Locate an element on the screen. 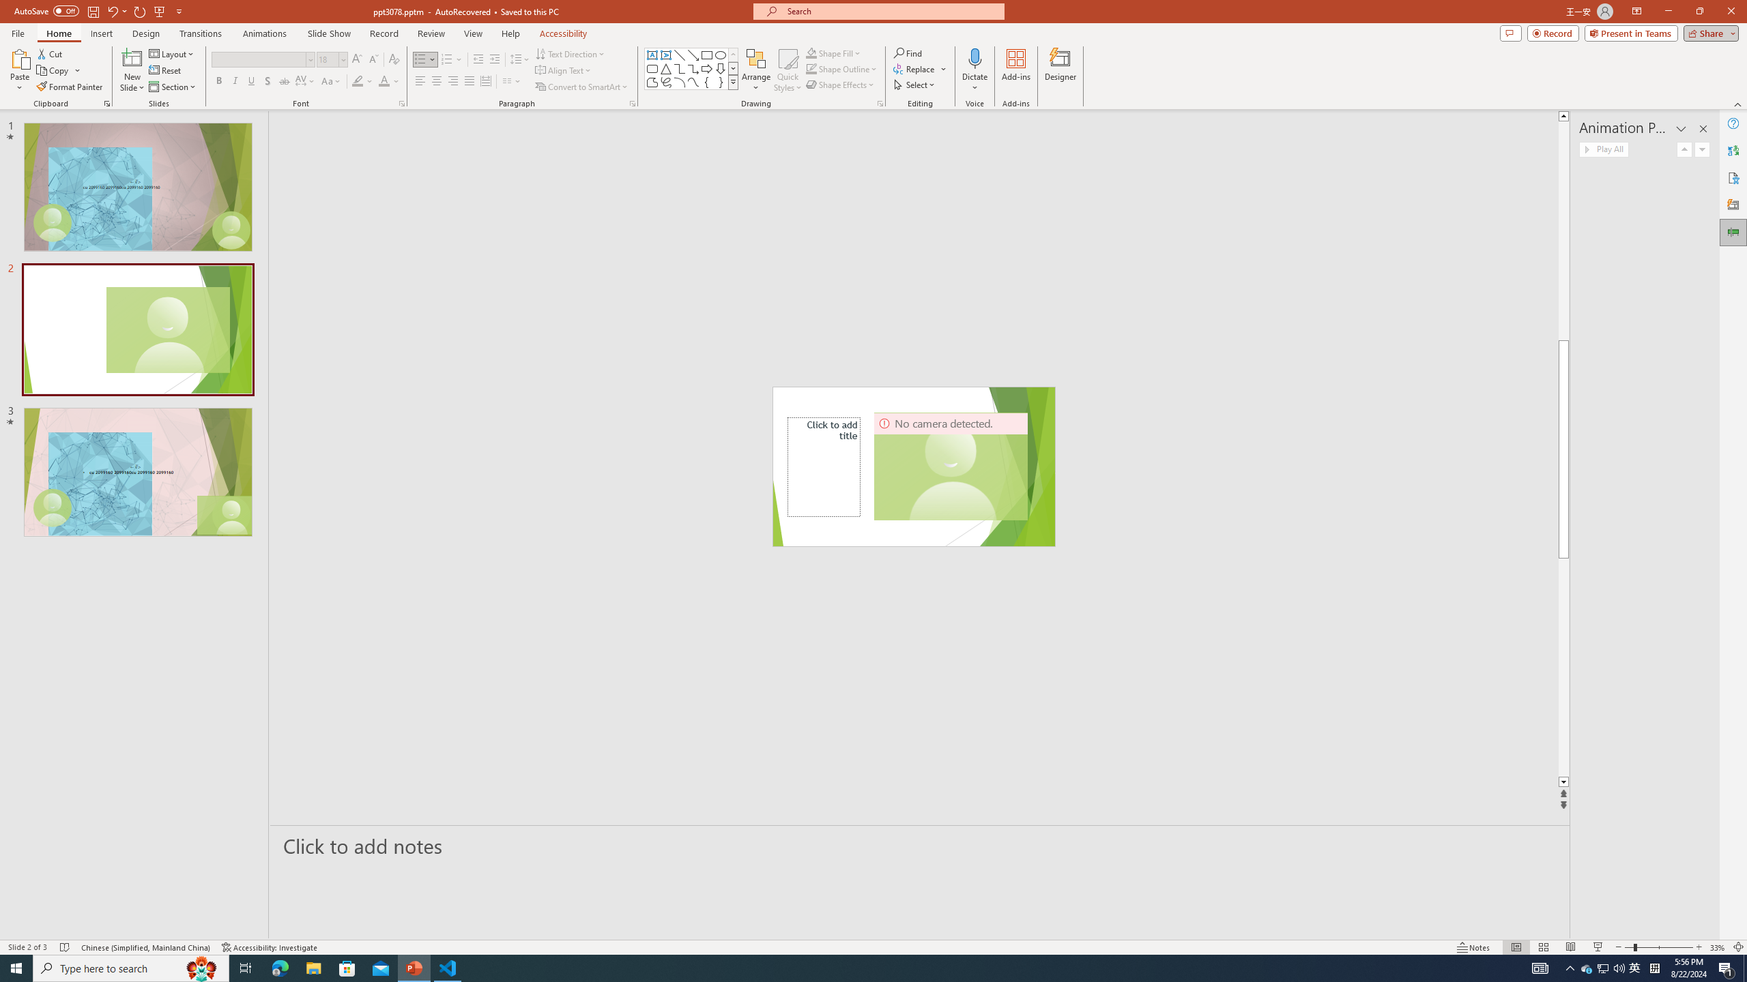 The height and width of the screenshot is (982, 1747). Minimize is located at coordinates (1668, 12).